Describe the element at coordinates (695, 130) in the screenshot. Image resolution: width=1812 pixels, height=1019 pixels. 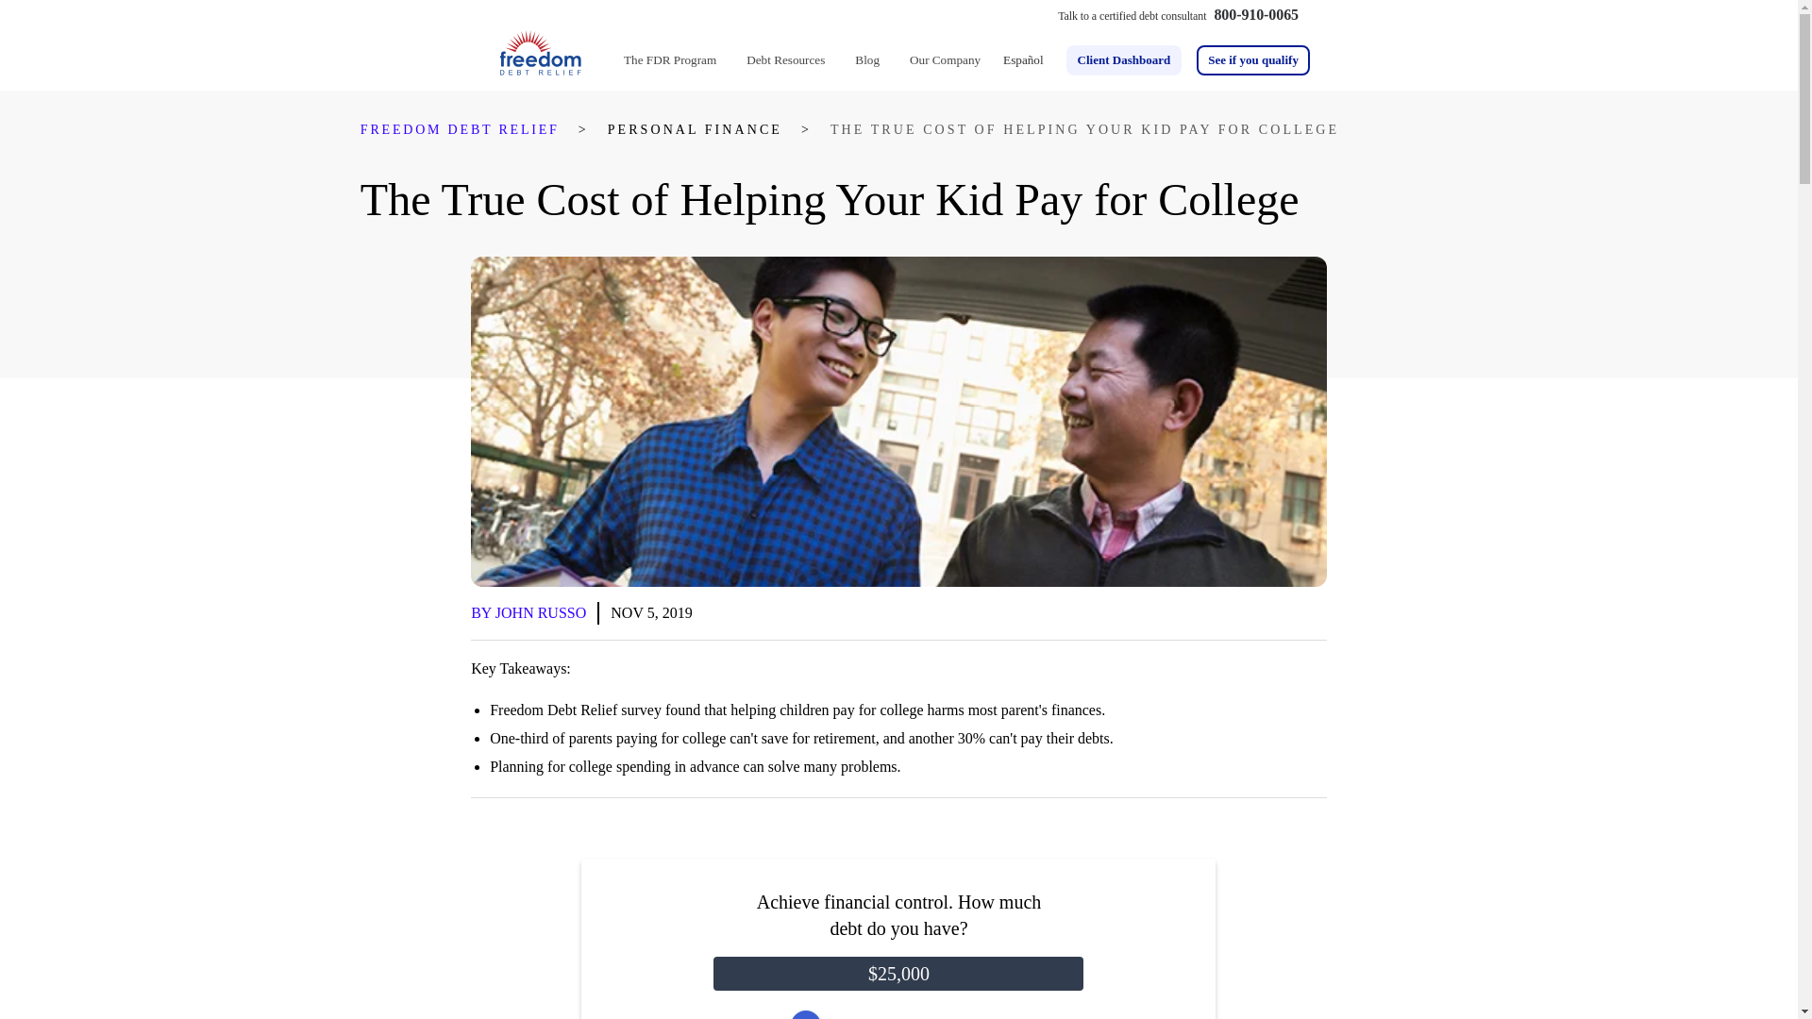
I see `PERSONAL FINANCE` at that location.